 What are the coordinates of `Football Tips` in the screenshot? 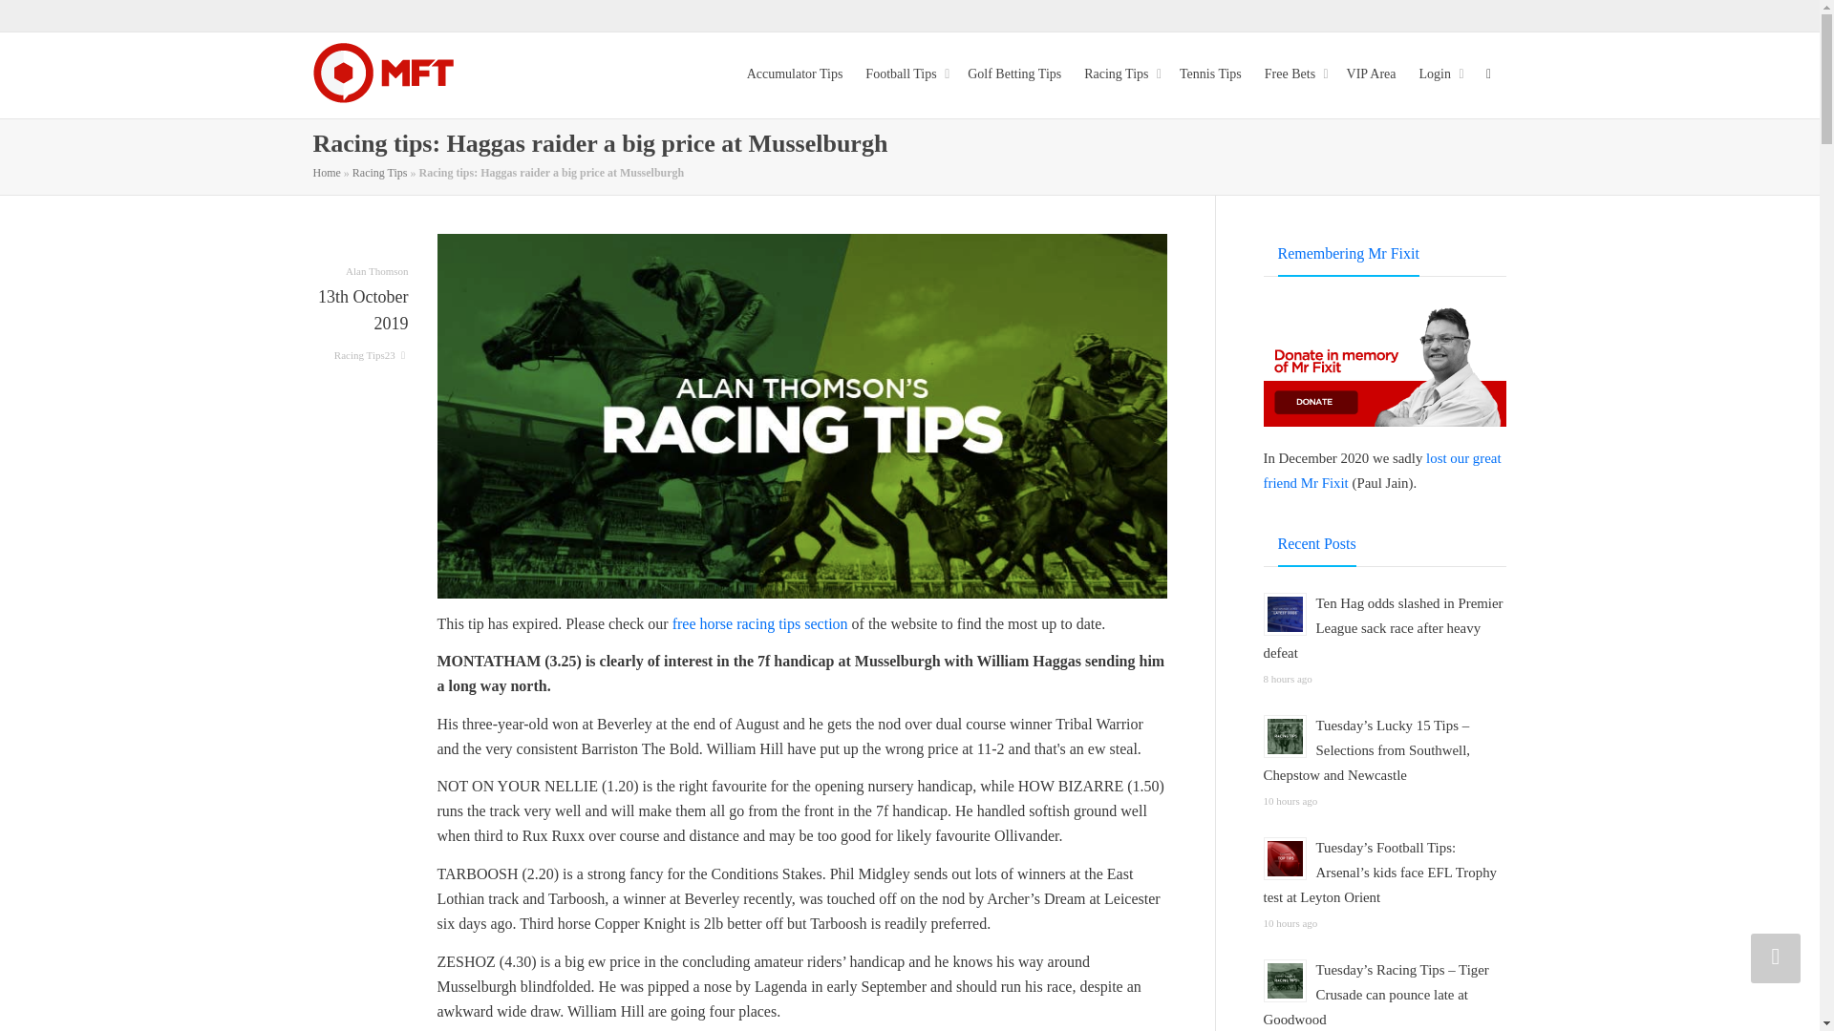 It's located at (905, 74).